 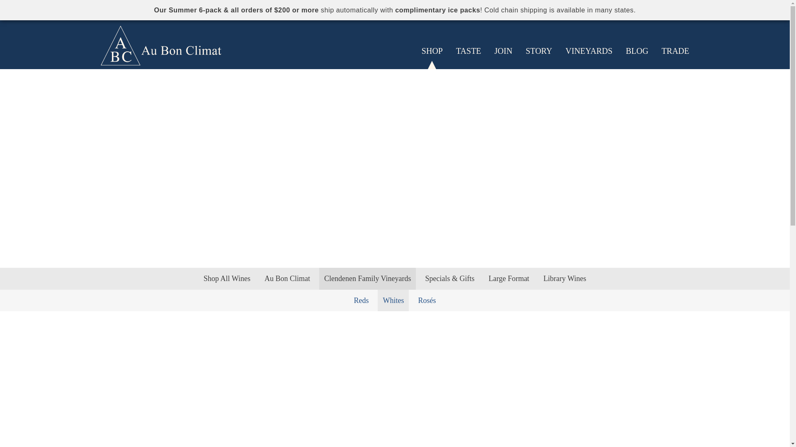 I want to click on SHOP, so click(x=432, y=51).